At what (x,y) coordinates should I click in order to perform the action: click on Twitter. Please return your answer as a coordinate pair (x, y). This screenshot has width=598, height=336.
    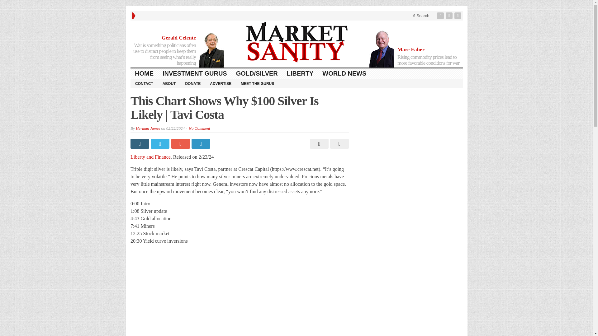
    Looking at the image, I should click on (450, 16).